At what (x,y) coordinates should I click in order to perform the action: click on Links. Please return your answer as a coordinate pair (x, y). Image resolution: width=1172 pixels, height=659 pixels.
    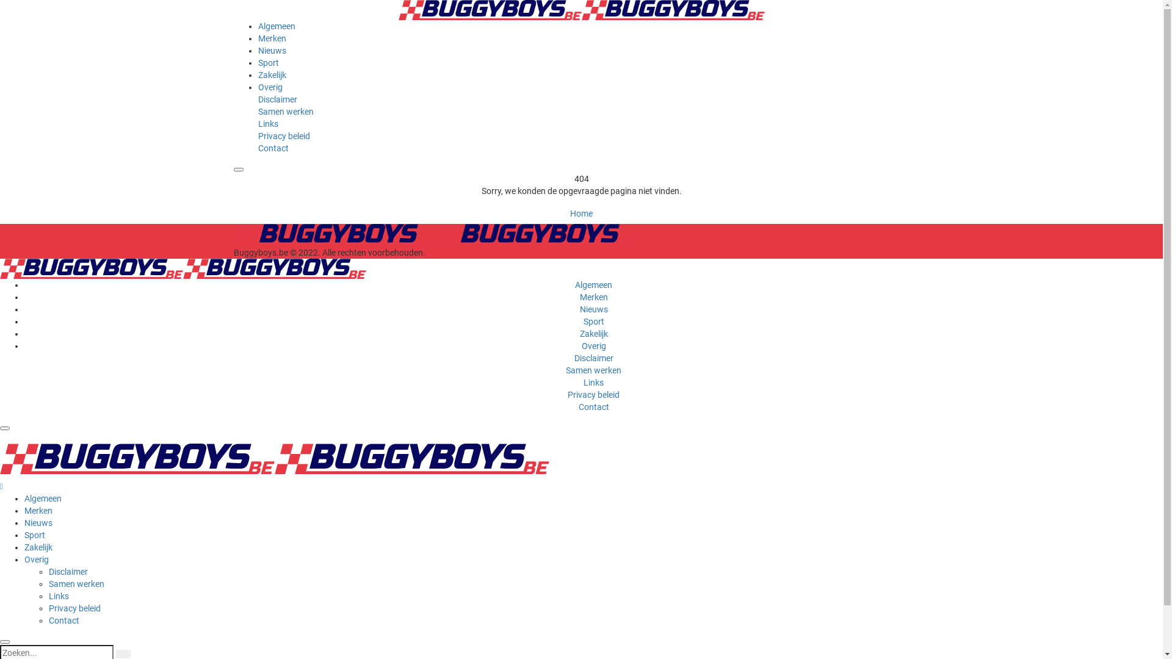
    Looking at the image, I should click on (593, 382).